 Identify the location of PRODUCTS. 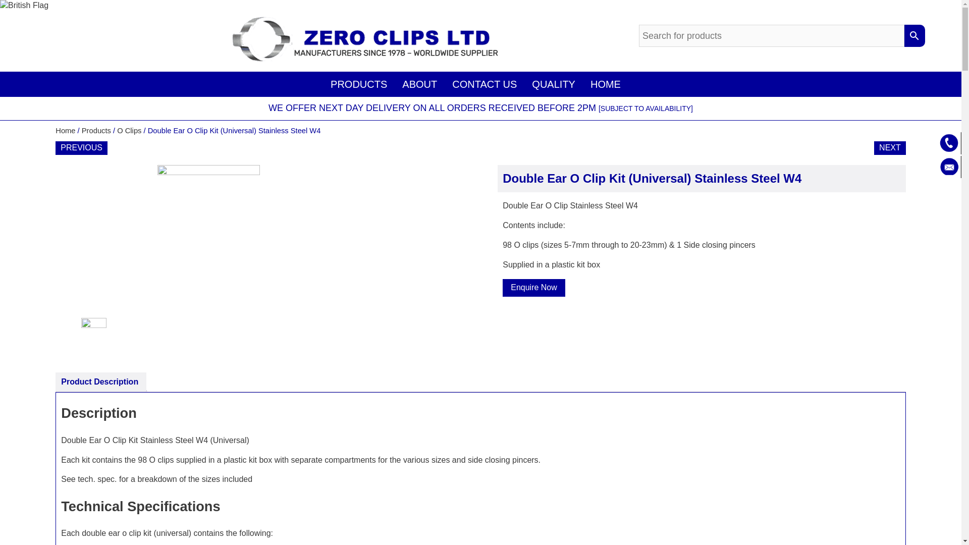
(358, 84).